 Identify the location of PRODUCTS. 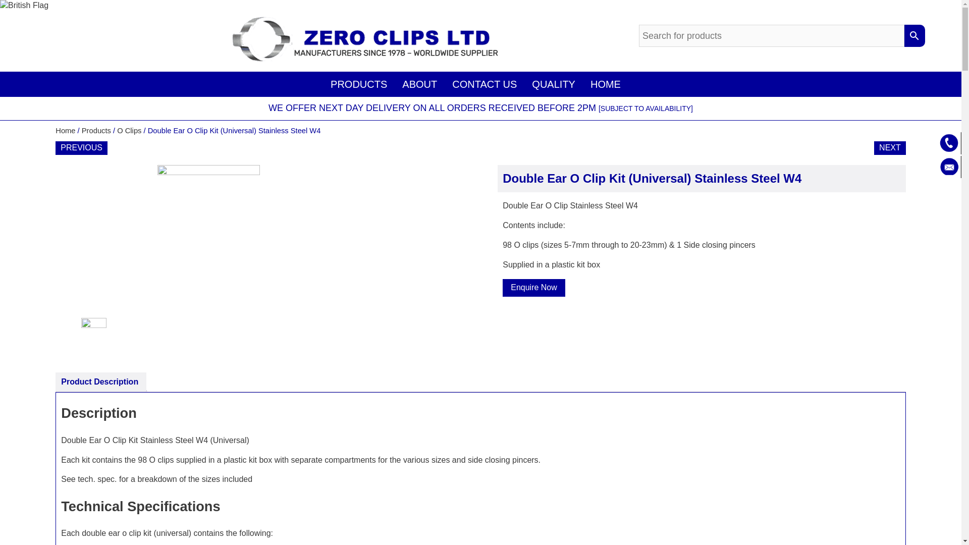
(358, 84).